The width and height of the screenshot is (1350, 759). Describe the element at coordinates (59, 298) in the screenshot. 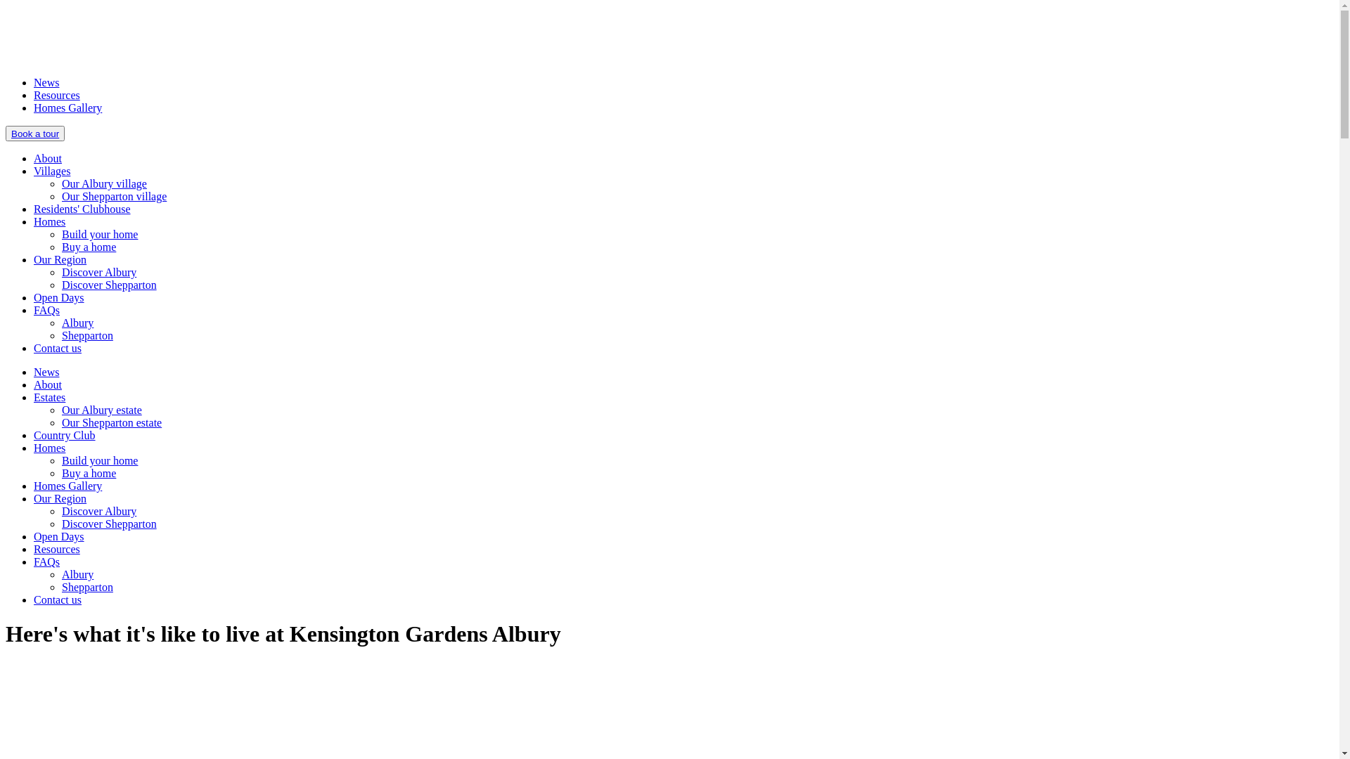

I see `Open Days` at that location.